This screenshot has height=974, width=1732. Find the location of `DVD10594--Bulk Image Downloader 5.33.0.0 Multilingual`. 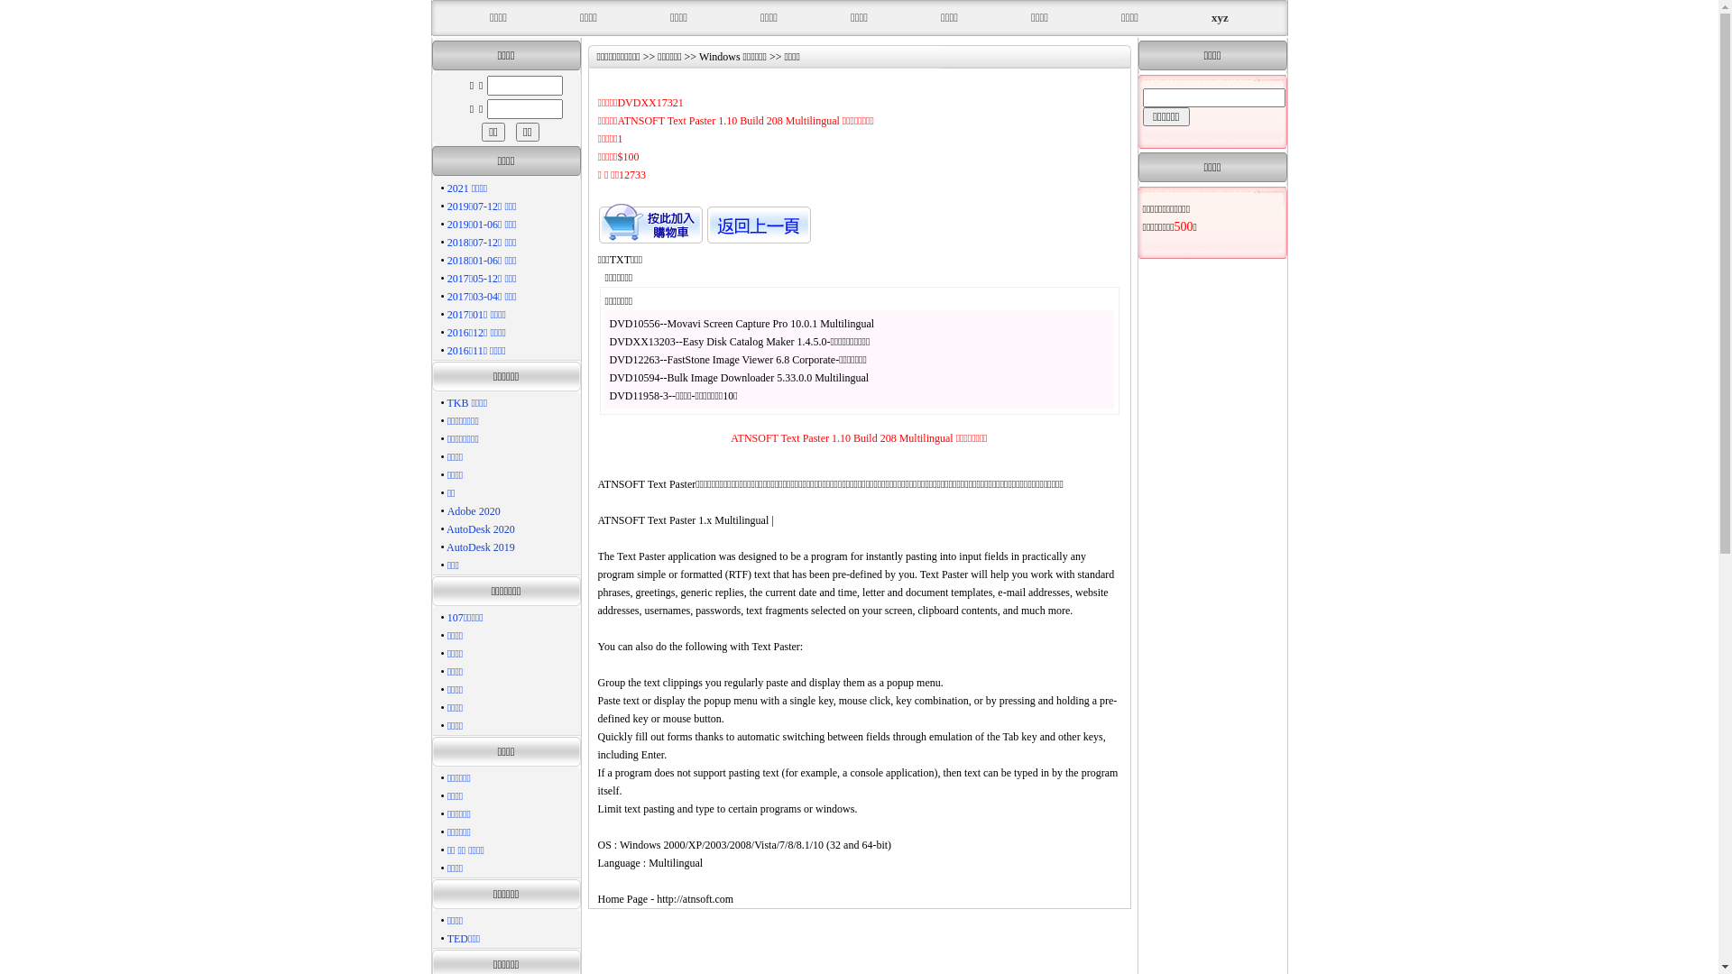

DVD10594--Bulk Image Downloader 5.33.0.0 Multilingual is located at coordinates (740, 378).